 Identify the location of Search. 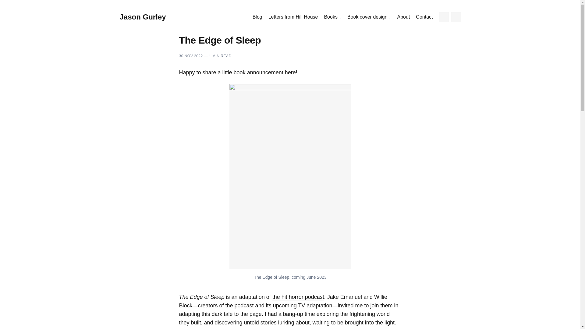
(456, 17).